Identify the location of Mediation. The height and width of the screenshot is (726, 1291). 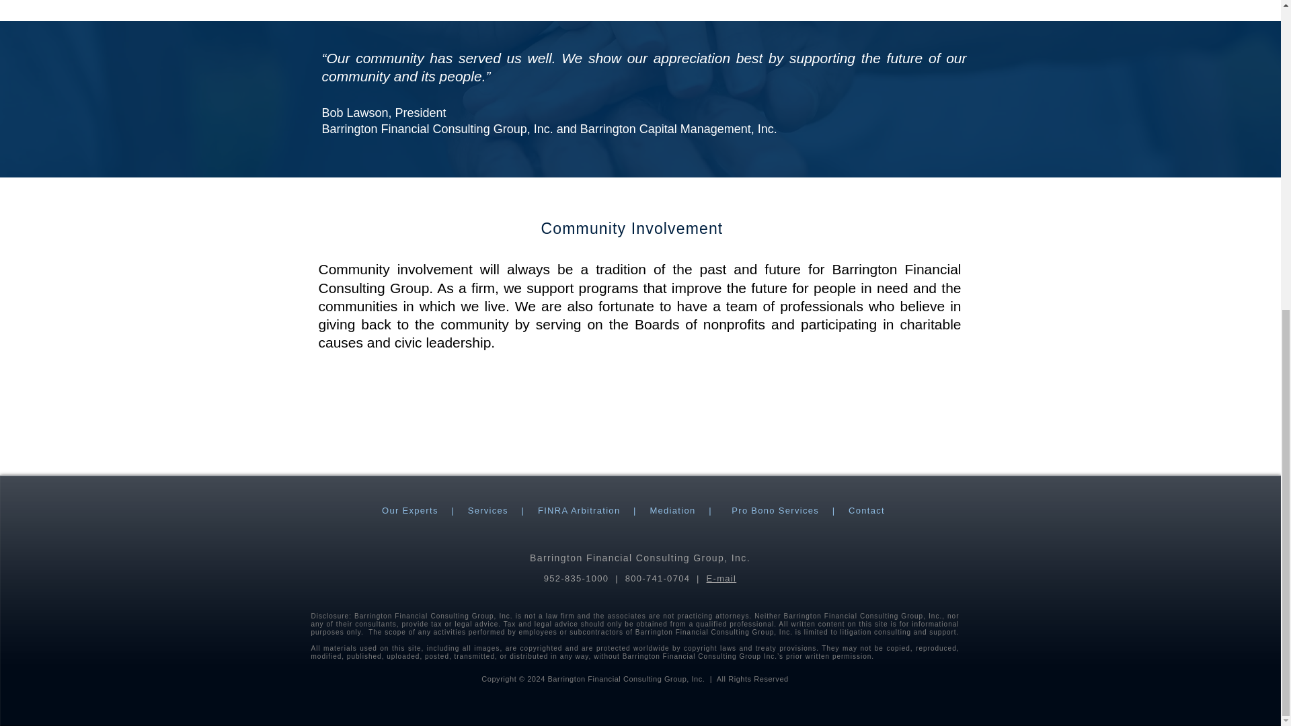
(672, 510).